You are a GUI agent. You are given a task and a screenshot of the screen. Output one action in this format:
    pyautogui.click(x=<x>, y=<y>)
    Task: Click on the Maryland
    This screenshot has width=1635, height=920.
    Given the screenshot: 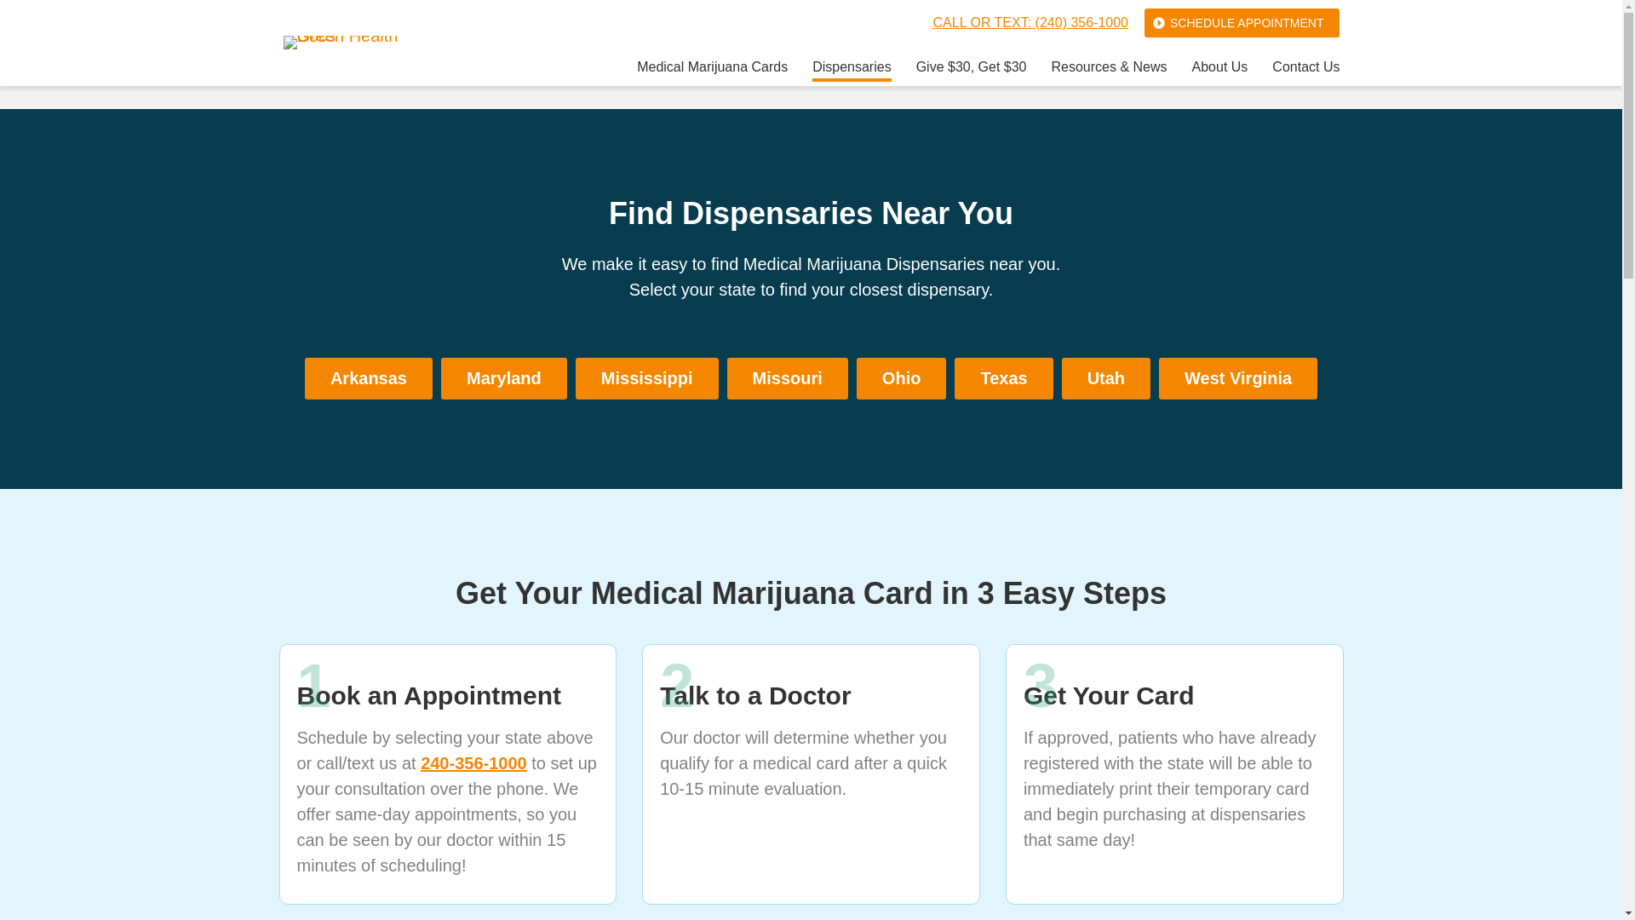 What is the action you would take?
    pyautogui.click(x=504, y=378)
    